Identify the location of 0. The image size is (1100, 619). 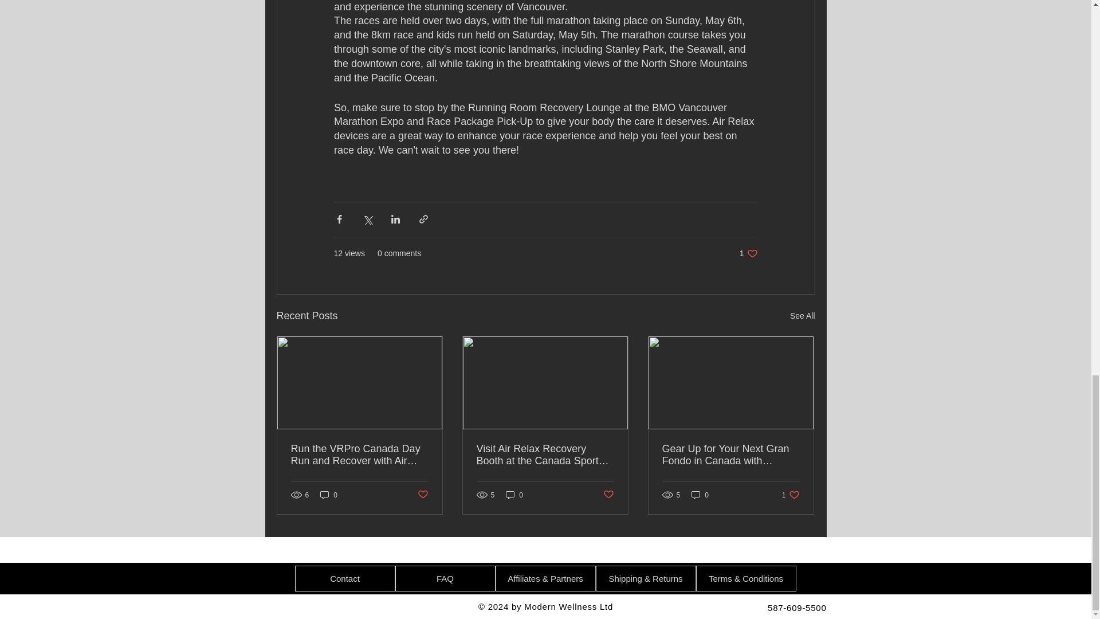
(748, 253).